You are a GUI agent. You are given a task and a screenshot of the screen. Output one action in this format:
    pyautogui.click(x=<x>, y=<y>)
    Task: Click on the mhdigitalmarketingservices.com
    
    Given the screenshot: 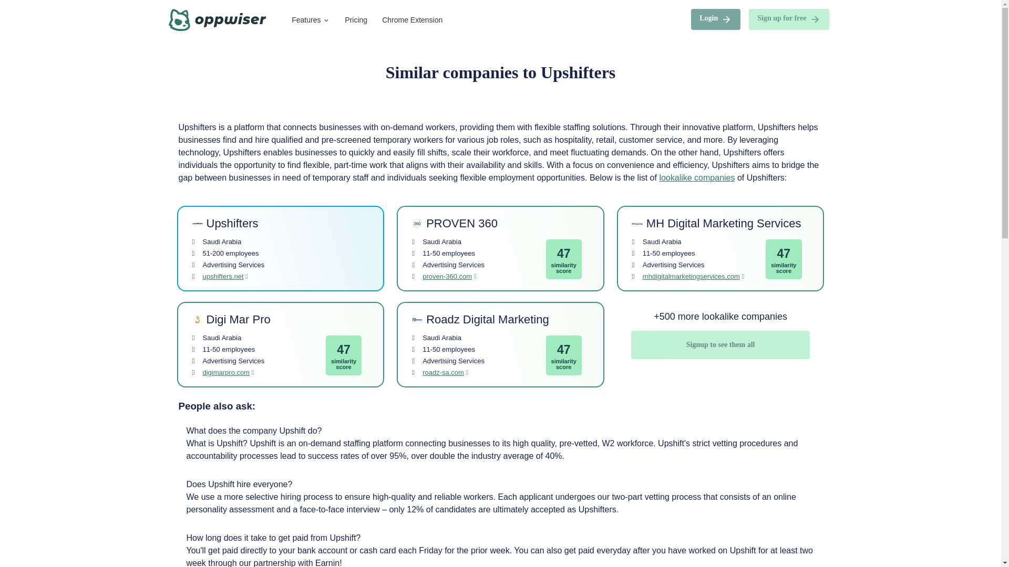 What is the action you would take?
    pyautogui.click(x=691, y=276)
    